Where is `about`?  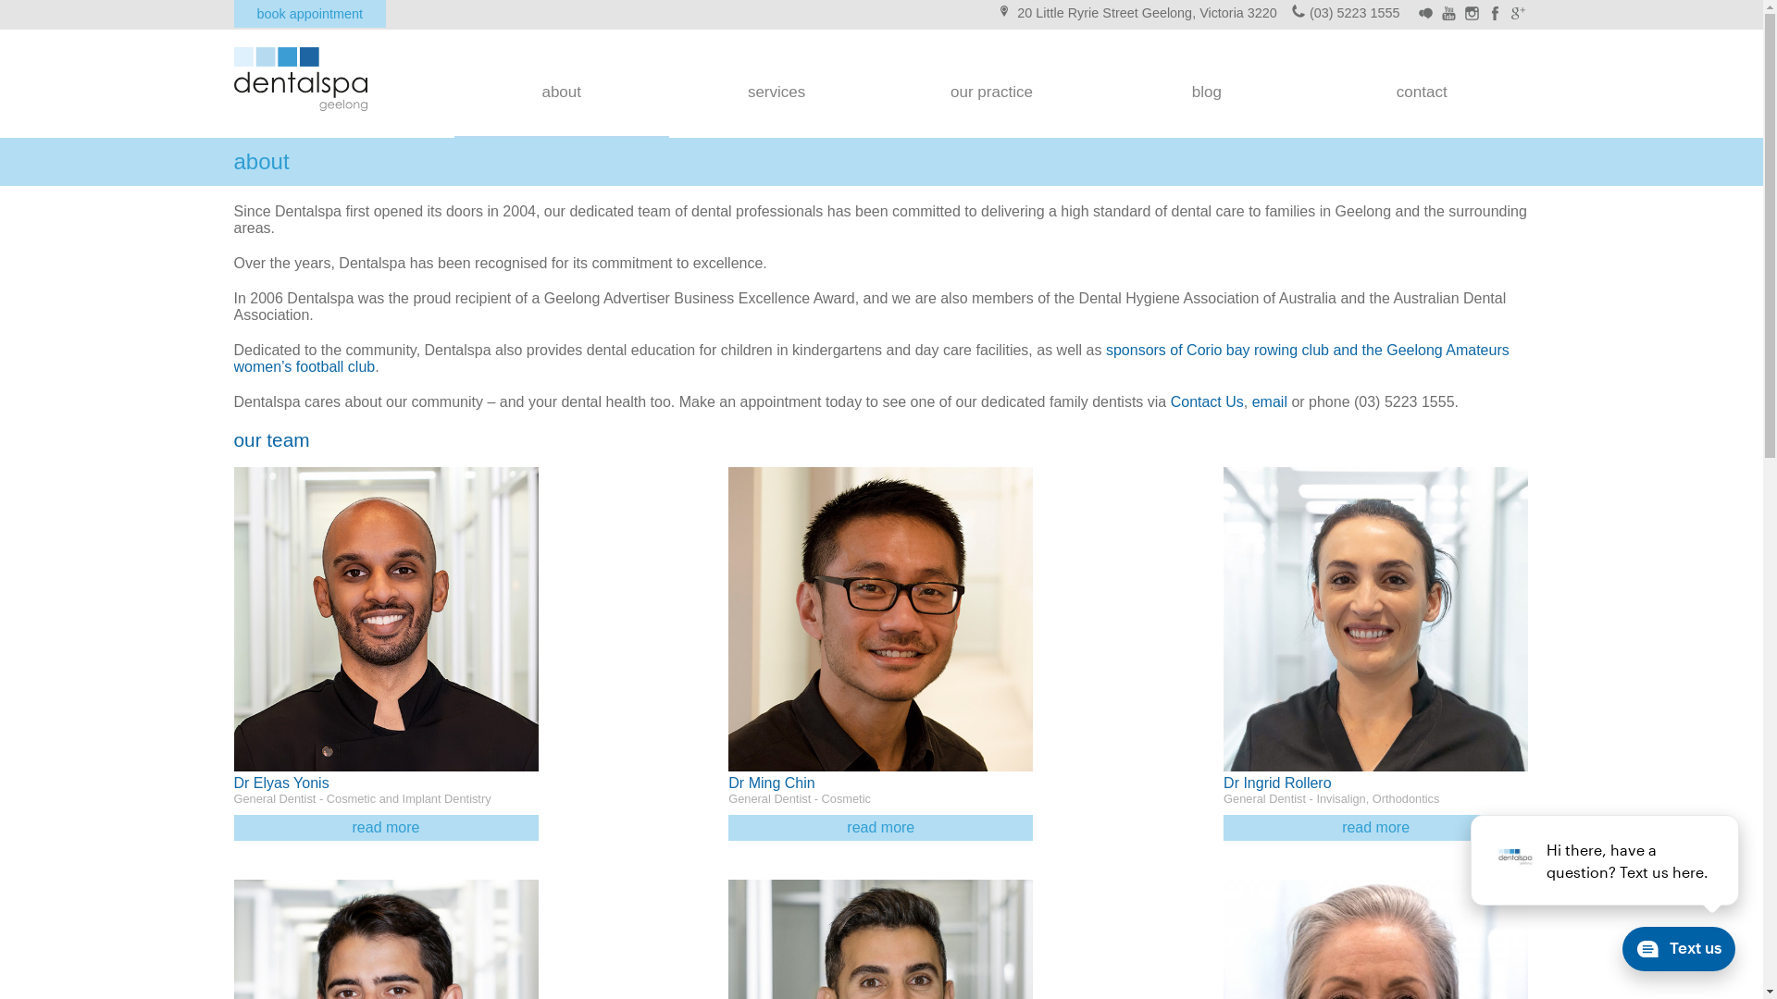
about is located at coordinates (561, 92).